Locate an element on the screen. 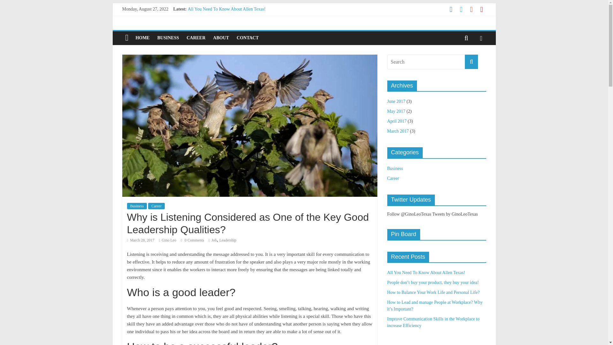  0 Comments is located at coordinates (192, 240).